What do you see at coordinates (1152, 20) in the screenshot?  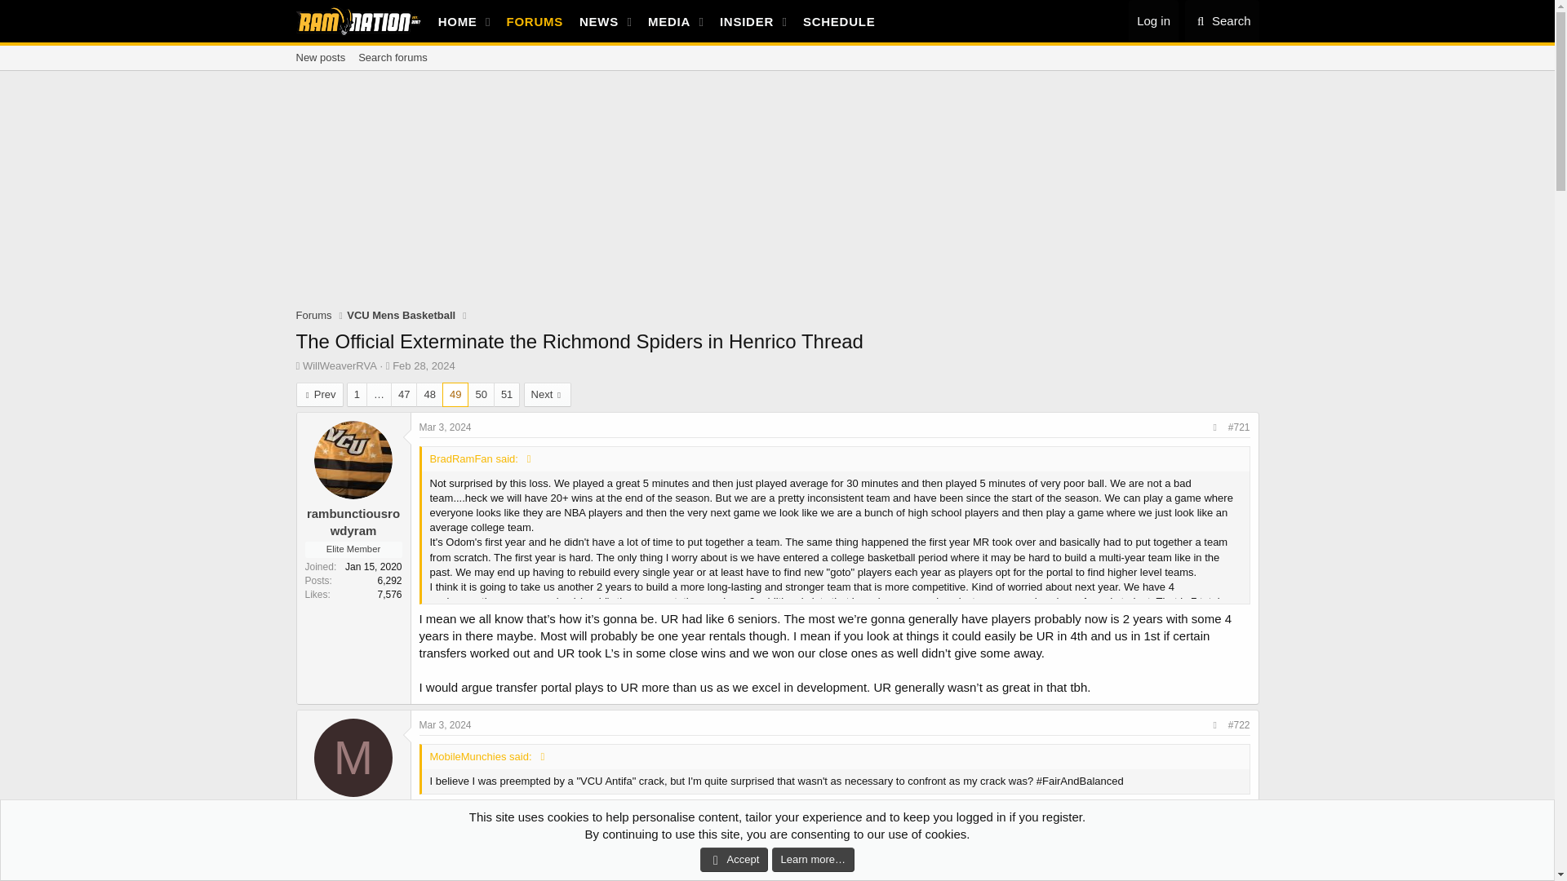 I see `Start date` at bounding box center [1152, 20].